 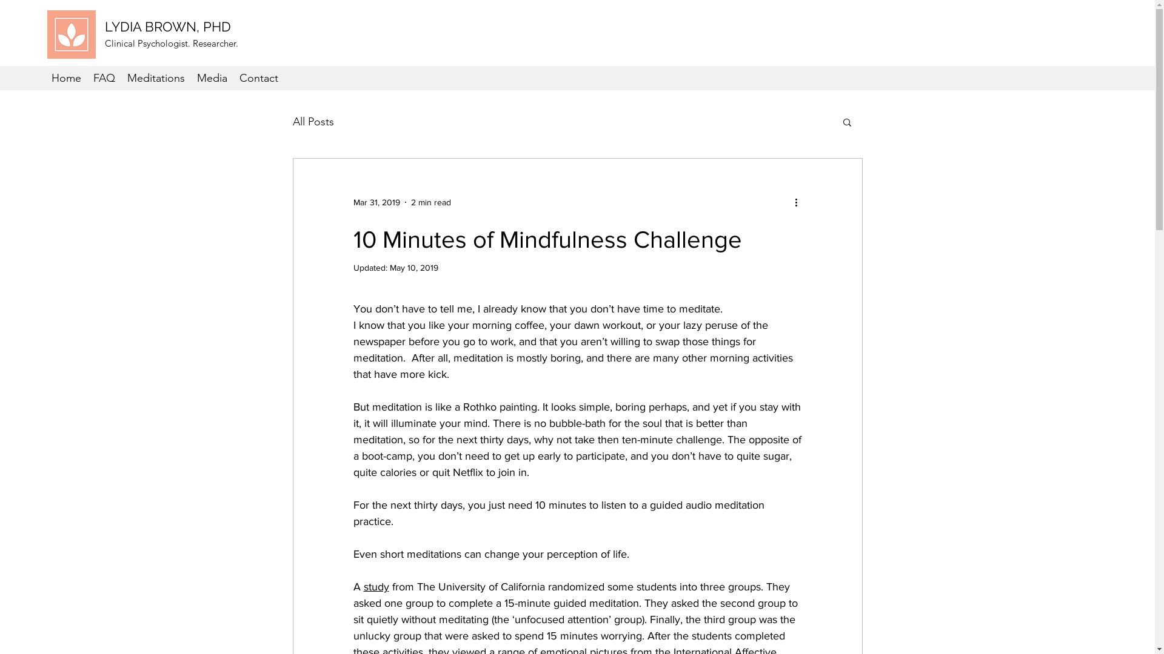 I want to click on Contact, so click(x=259, y=78).